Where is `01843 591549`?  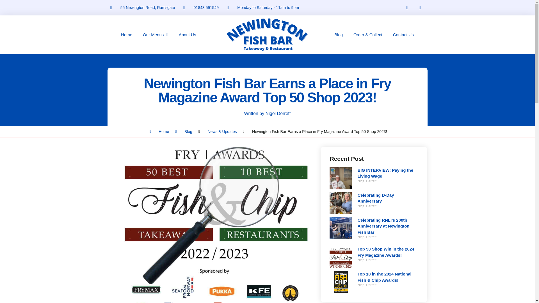 01843 591549 is located at coordinates (201, 8).